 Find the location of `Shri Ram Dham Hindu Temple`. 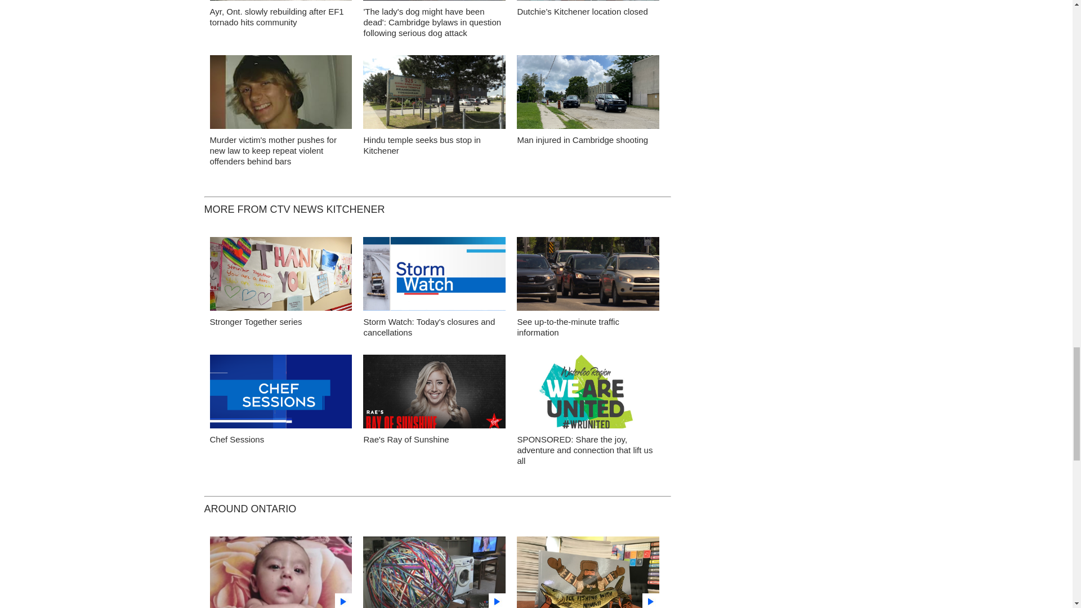

Shri Ram Dham Hindu Temple is located at coordinates (435, 95).